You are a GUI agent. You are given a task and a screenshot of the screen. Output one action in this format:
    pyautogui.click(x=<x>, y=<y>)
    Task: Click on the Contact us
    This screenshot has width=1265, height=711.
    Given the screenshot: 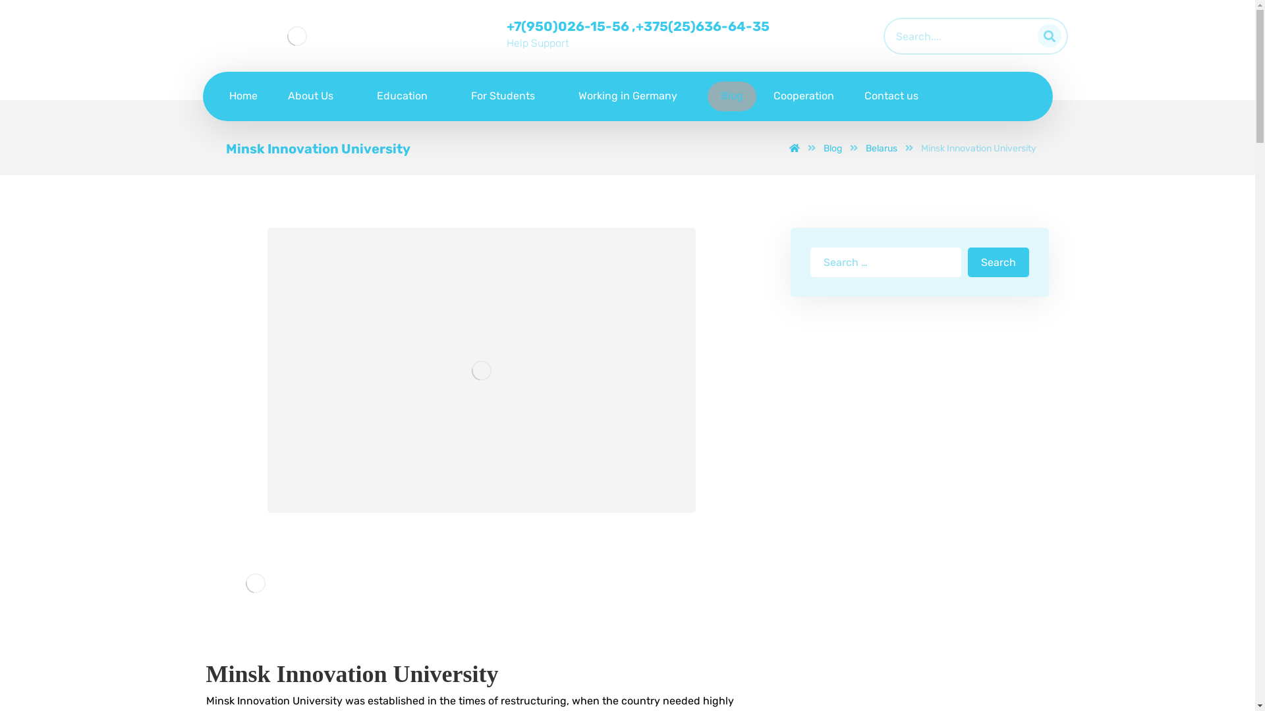 What is the action you would take?
    pyautogui.click(x=891, y=96)
    